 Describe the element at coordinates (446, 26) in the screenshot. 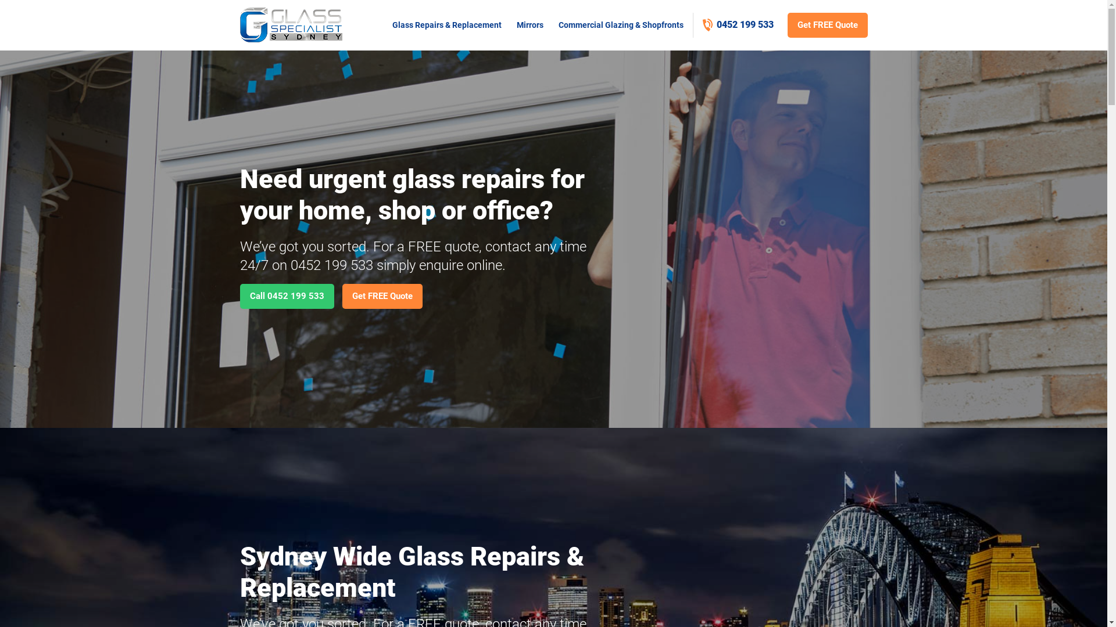

I see `Glass Repairs & Replacement` at that location.